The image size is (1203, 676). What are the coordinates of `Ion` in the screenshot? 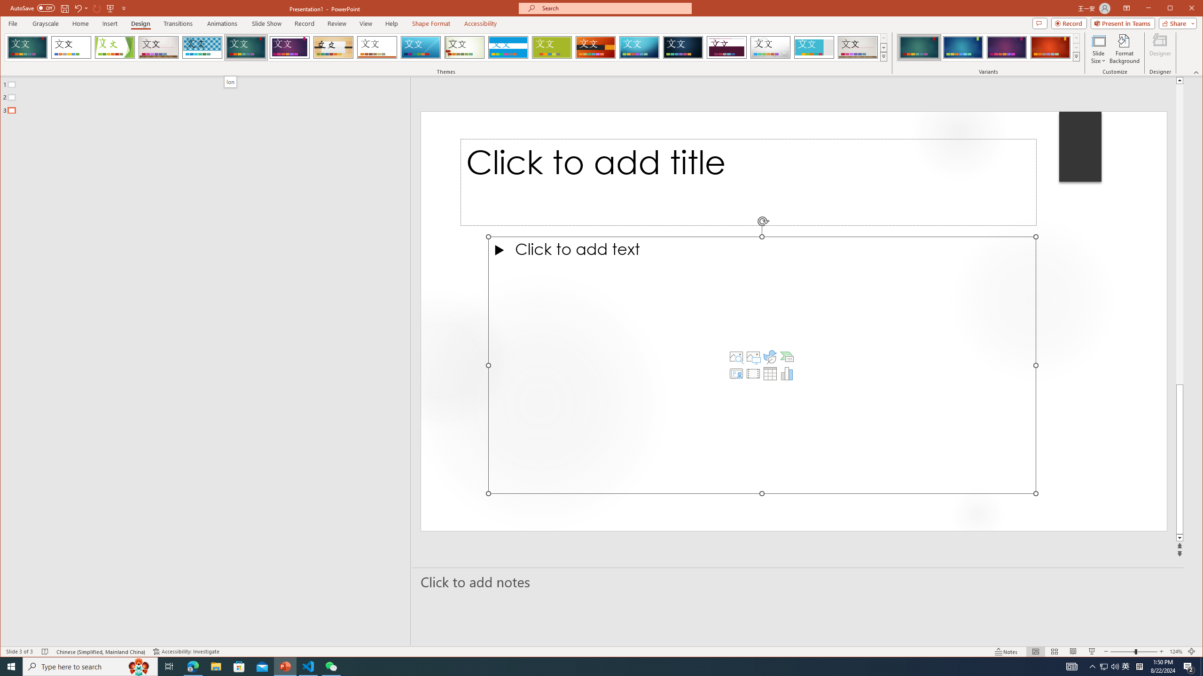 It's located at (230, 82).